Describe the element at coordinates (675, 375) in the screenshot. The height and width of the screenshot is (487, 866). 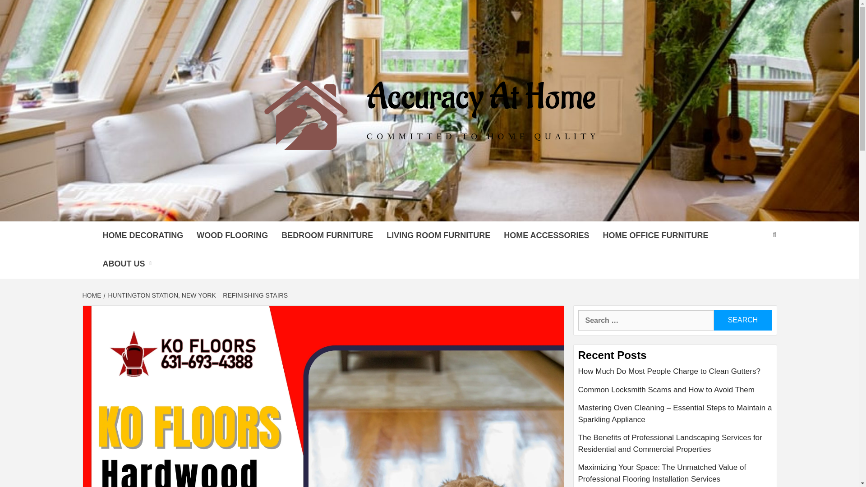
I see `How Much Do Most People Charge to Clean Gutters?` at that location.